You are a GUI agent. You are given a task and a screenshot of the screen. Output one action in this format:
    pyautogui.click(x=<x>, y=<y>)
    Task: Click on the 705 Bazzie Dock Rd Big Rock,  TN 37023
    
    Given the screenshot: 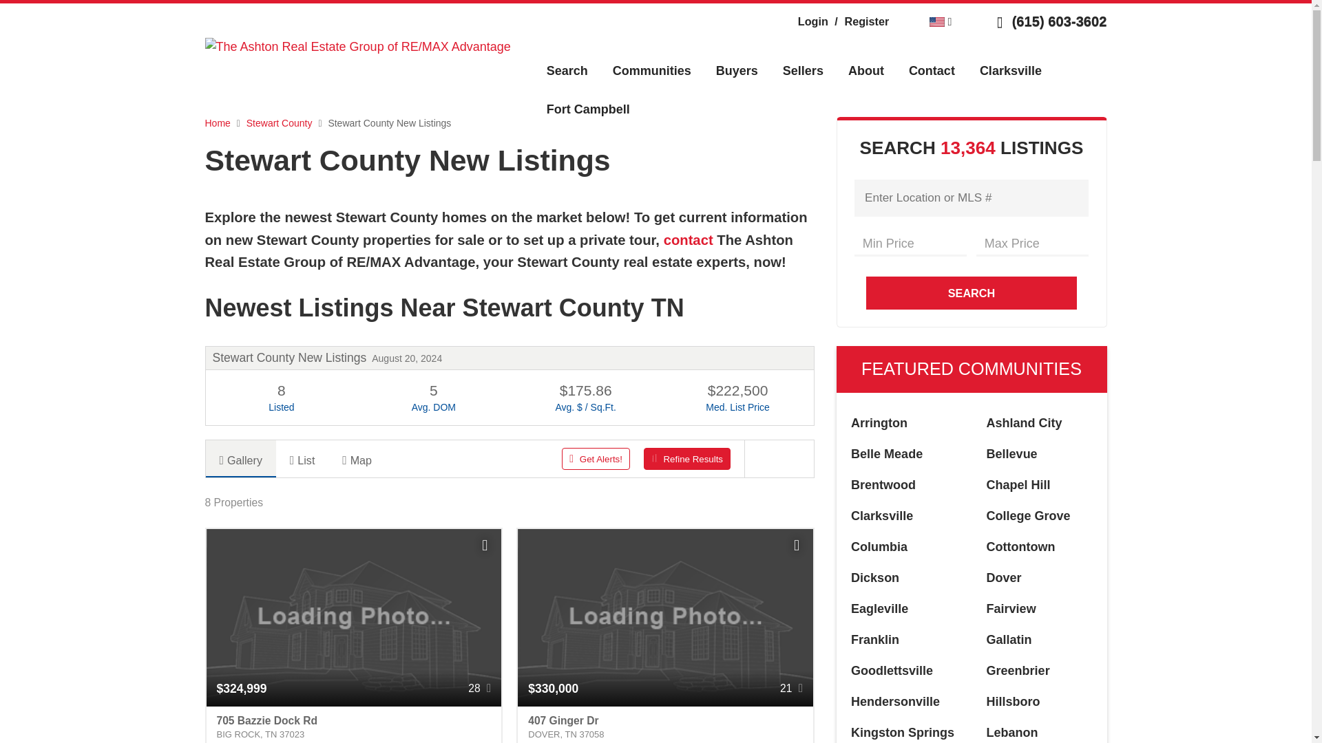 What is the action you would take?
    pyautogui.click(x=354, y=725)
    